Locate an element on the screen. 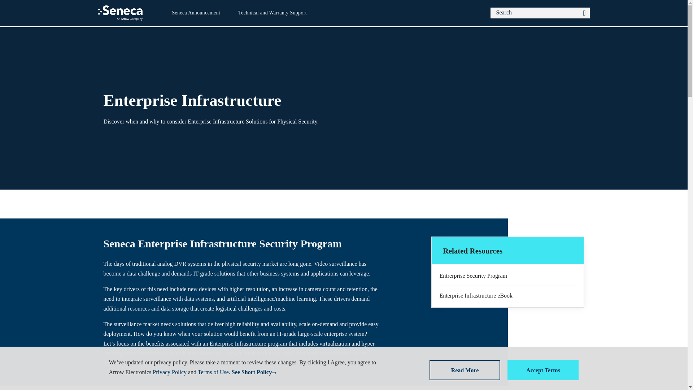  Seneca Announcement is located at coordinates (196, 13).